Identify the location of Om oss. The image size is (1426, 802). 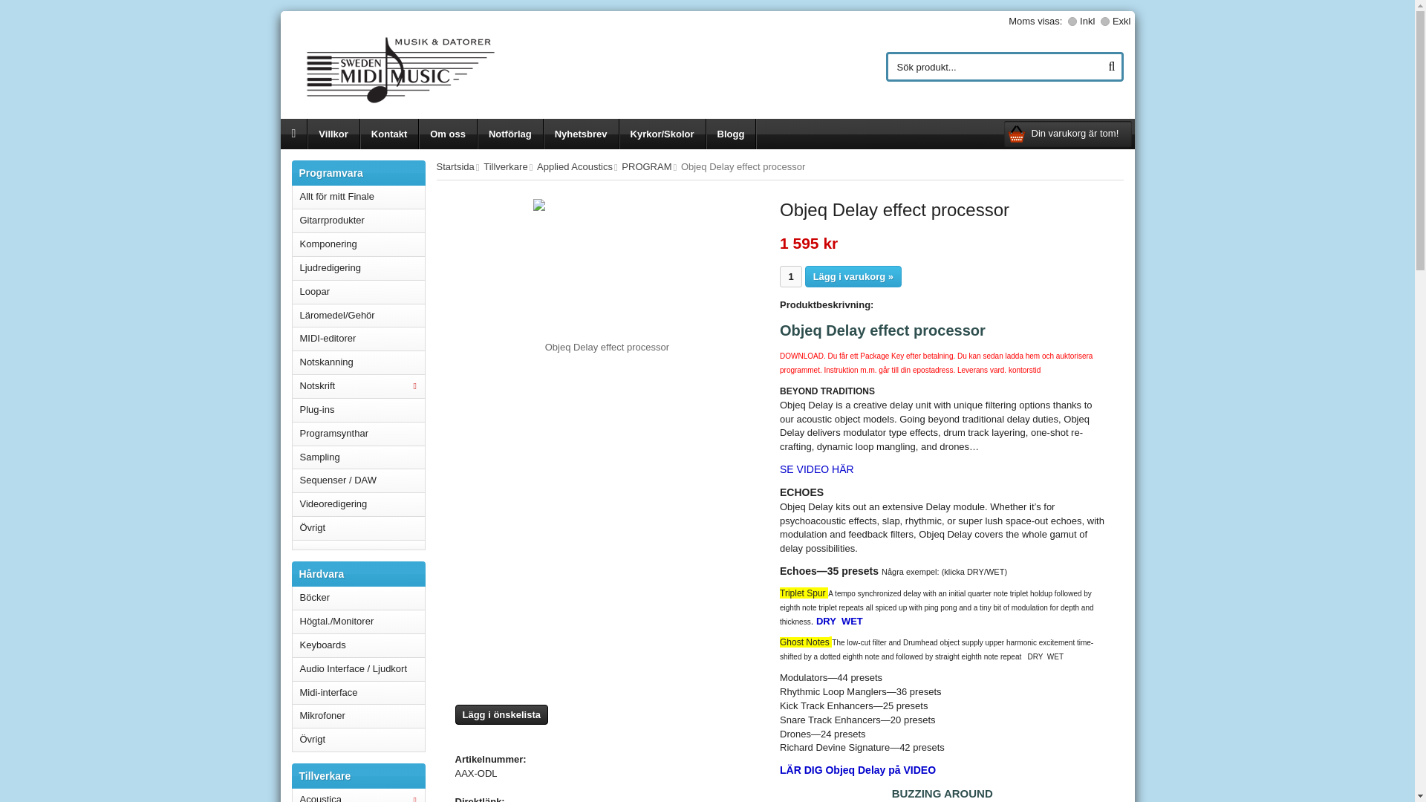
(449, 134).